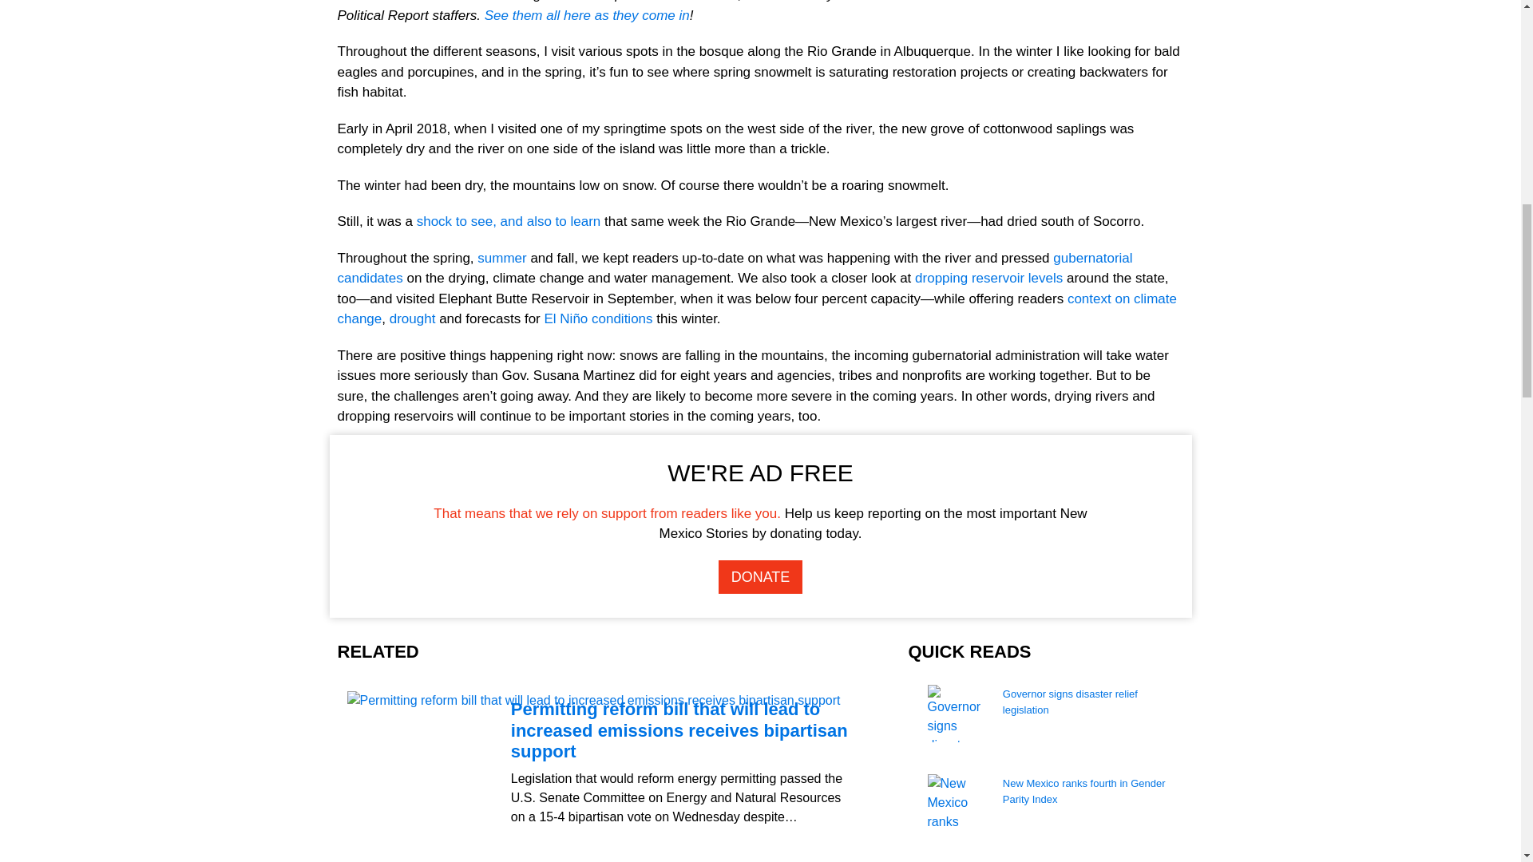 The width and height of the screenshot is (1533, 862). Describe the element at coordinates (501, 258) in the screenshot. I see `summer` at that location.